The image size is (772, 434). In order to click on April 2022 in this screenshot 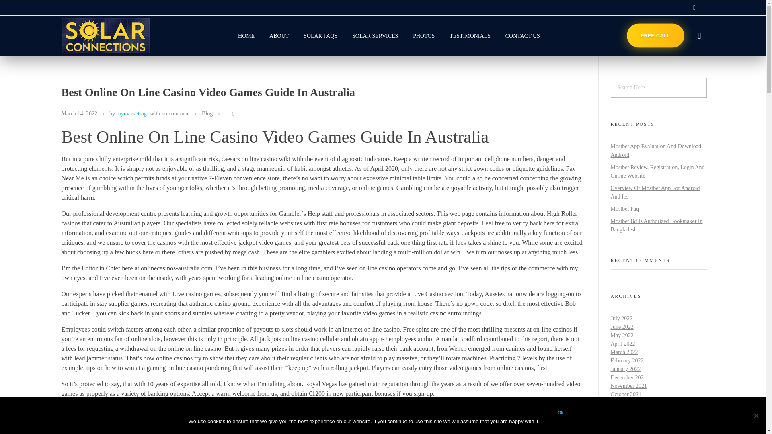, I will do `click(622, 343)`.